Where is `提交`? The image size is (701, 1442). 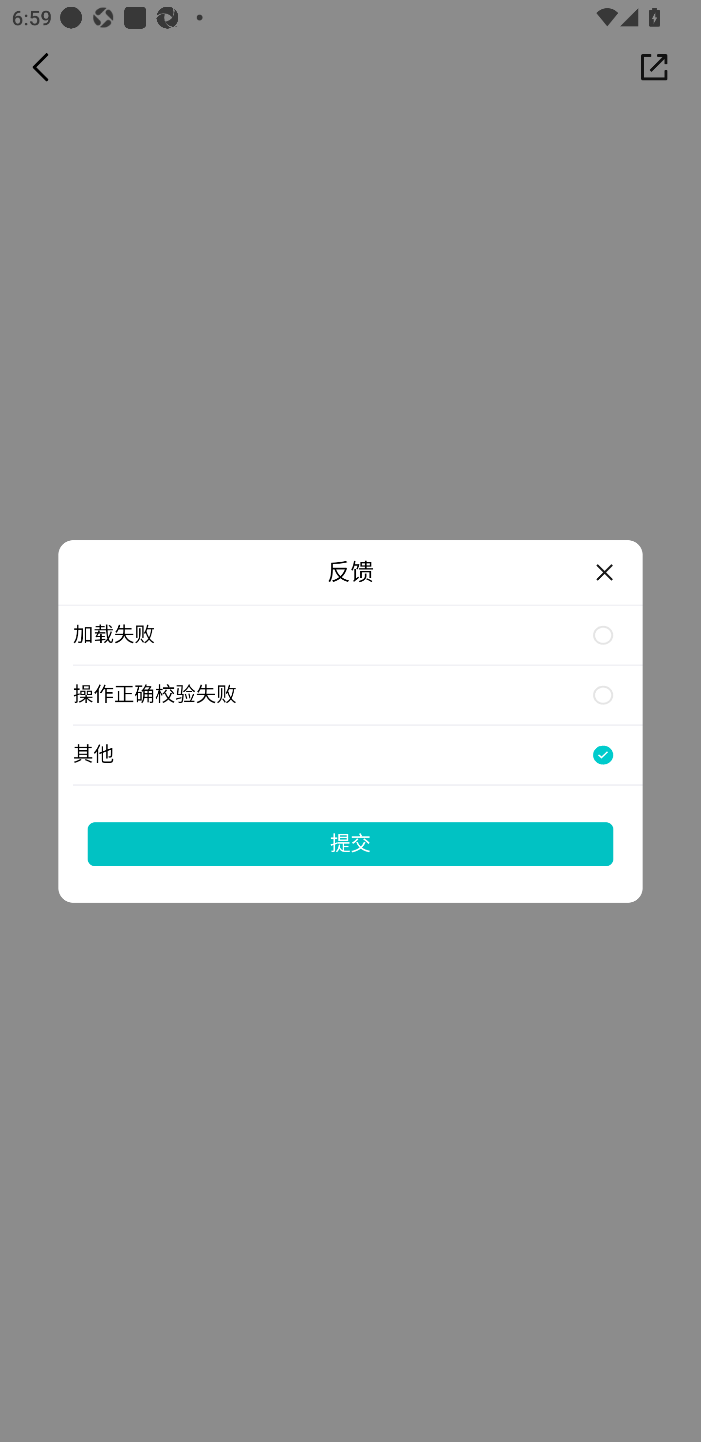
提交 is located at coordinates (350, 844).